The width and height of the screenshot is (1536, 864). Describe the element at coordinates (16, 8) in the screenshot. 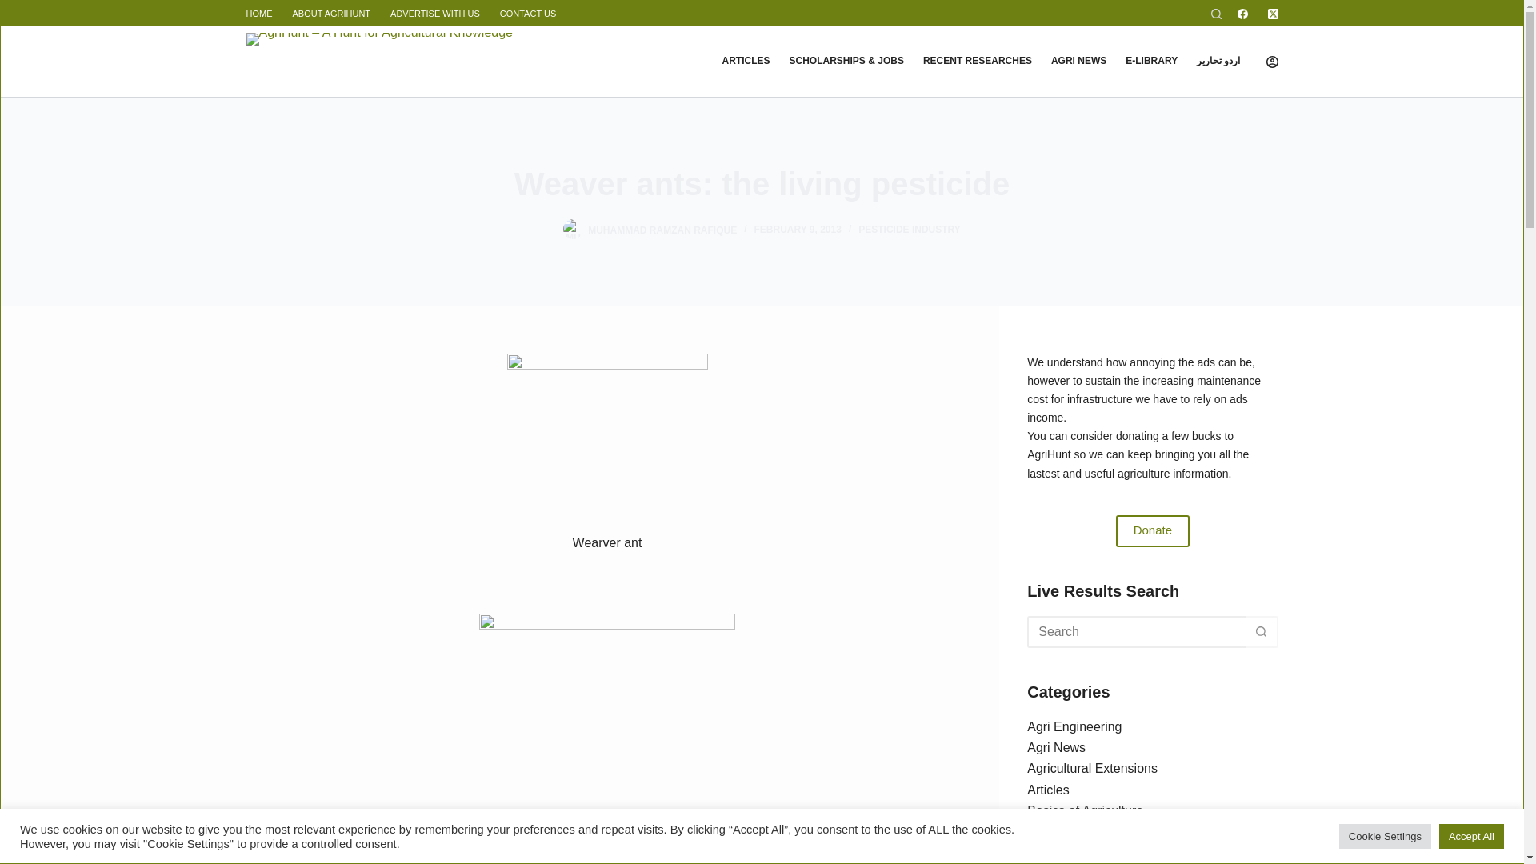

I see `Skip to content` at that location.